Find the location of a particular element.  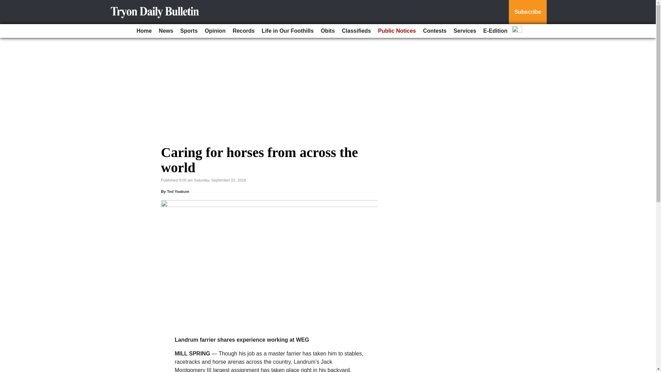

Services is located at coordinates (465, 31).